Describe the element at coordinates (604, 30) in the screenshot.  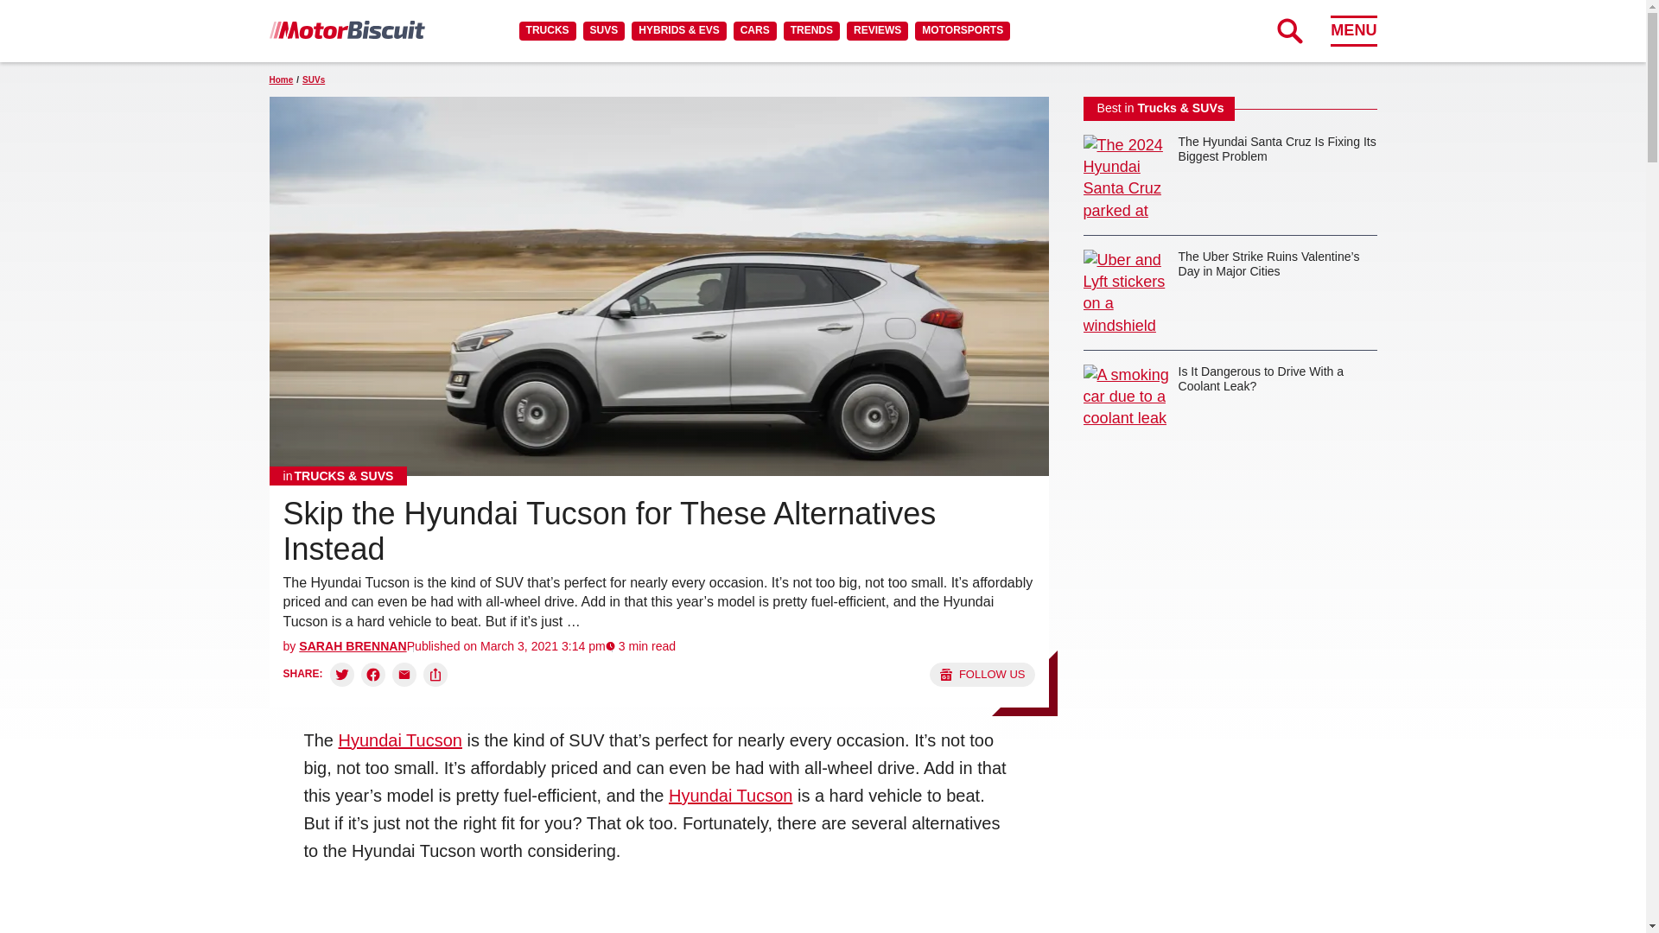
I see `SUVS` at that location.